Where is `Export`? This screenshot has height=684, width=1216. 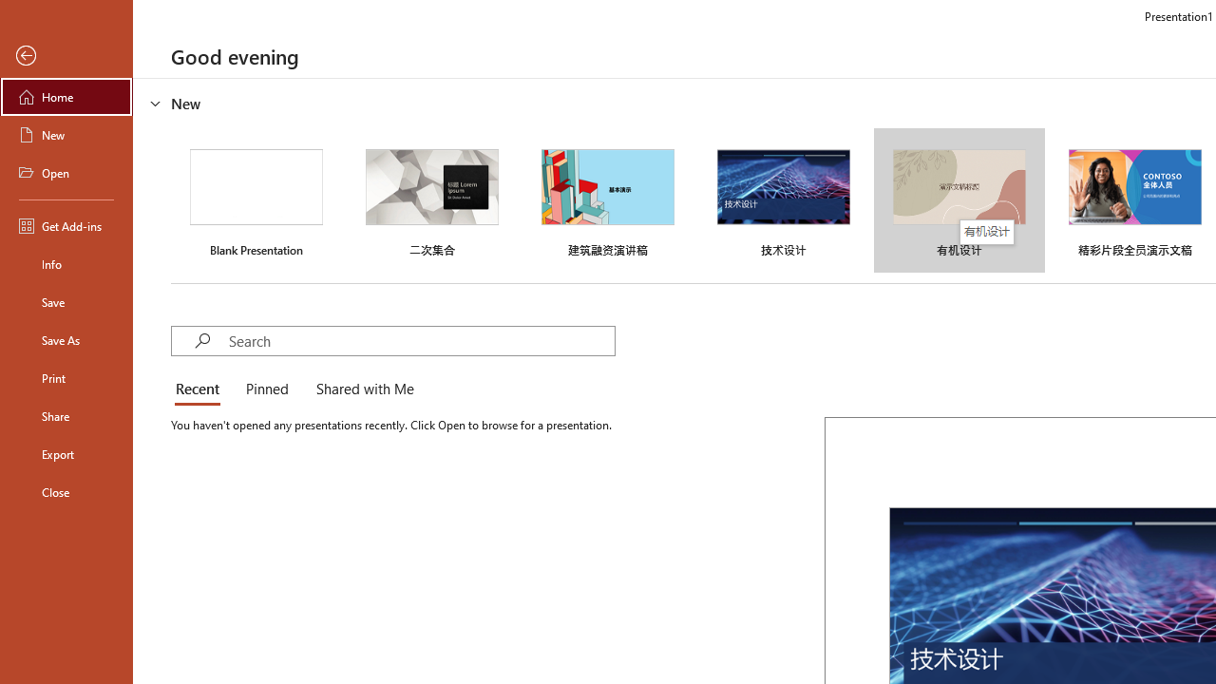 Export is located at coordinates (66, 454).